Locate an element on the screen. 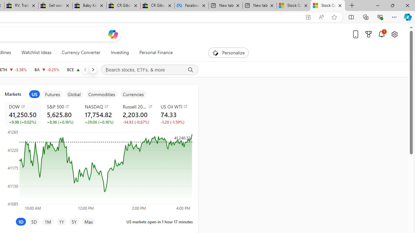 This screenshot has width=415, height=233. Previous is located at coordinates (85, 69).